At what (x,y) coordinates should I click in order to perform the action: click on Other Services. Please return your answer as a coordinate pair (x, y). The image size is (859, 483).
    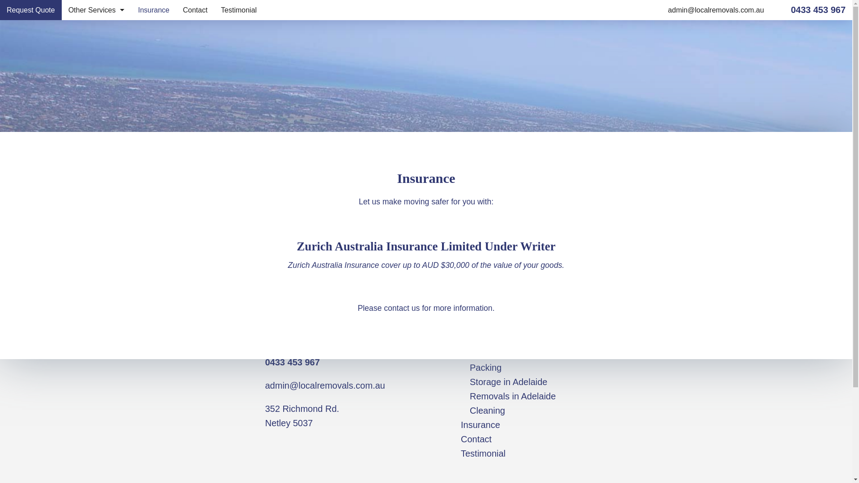
    Looking at the image, I should click on (490, 339).